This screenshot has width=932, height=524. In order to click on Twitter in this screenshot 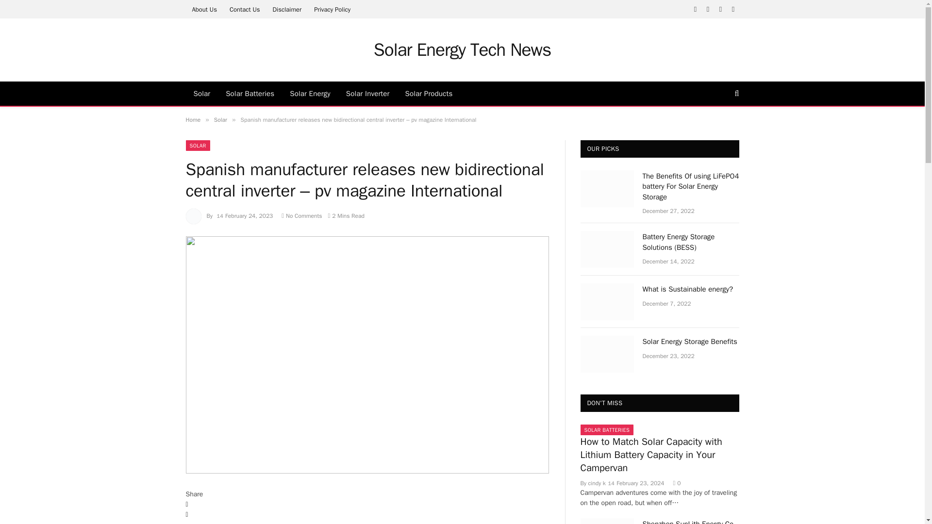, I will do `click(367, 515)`.